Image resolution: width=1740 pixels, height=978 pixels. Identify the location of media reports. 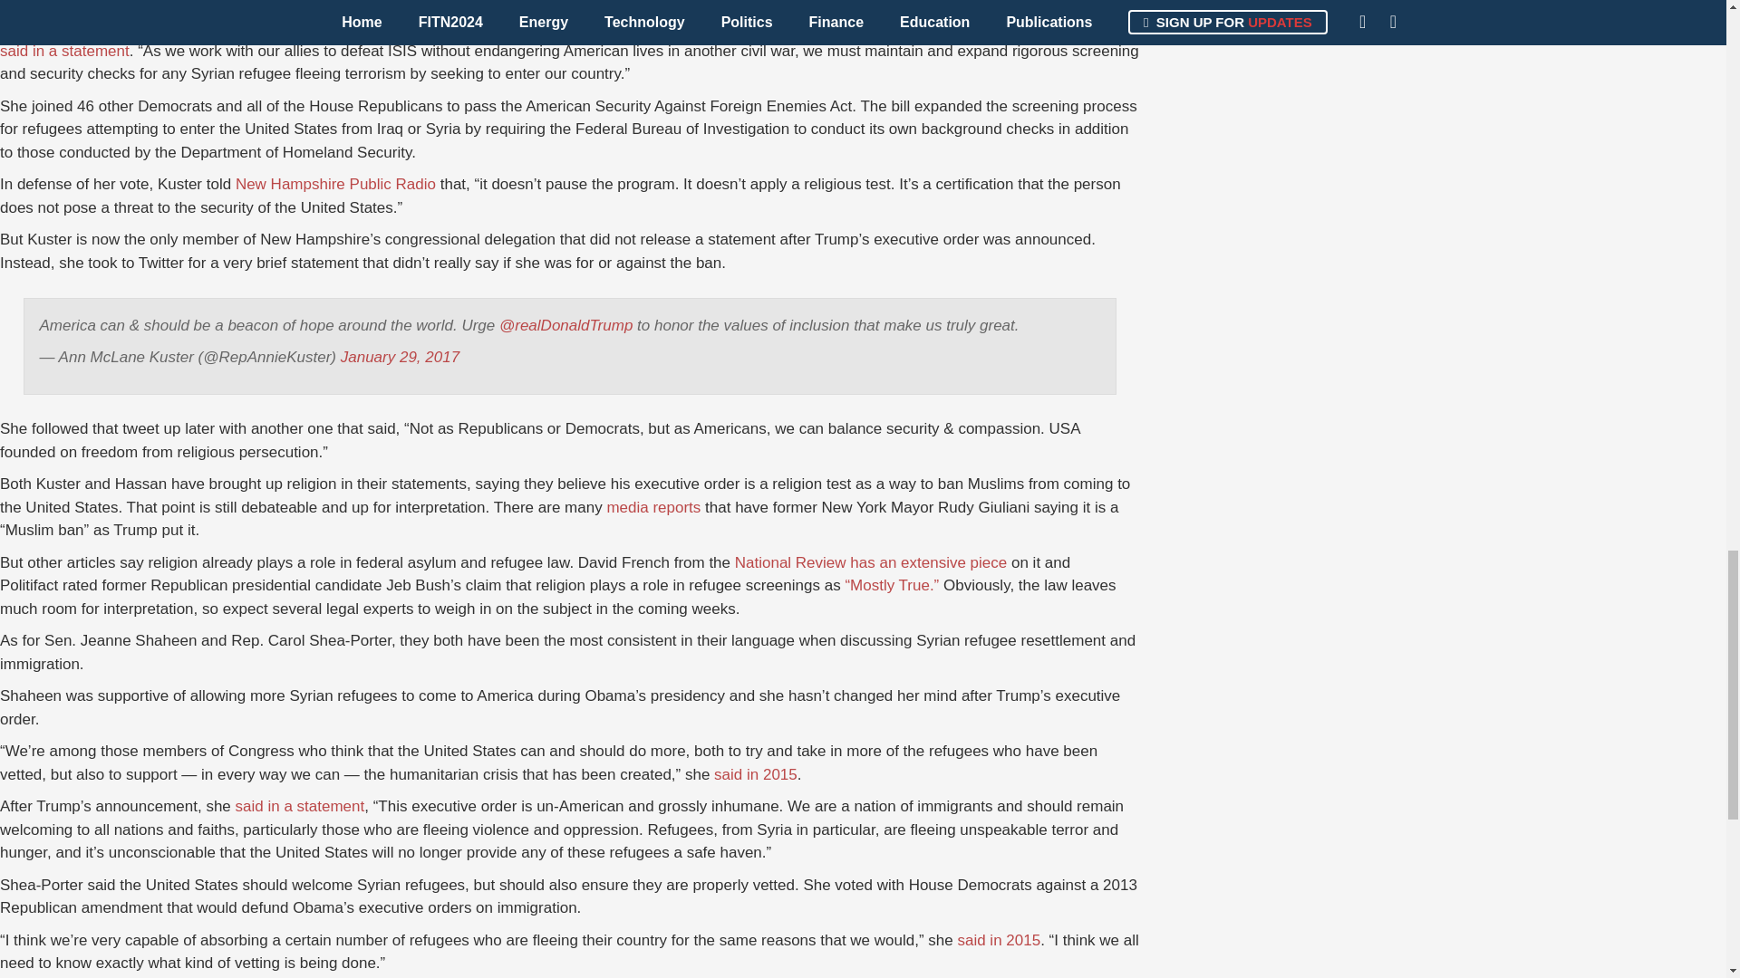
(652, 507).